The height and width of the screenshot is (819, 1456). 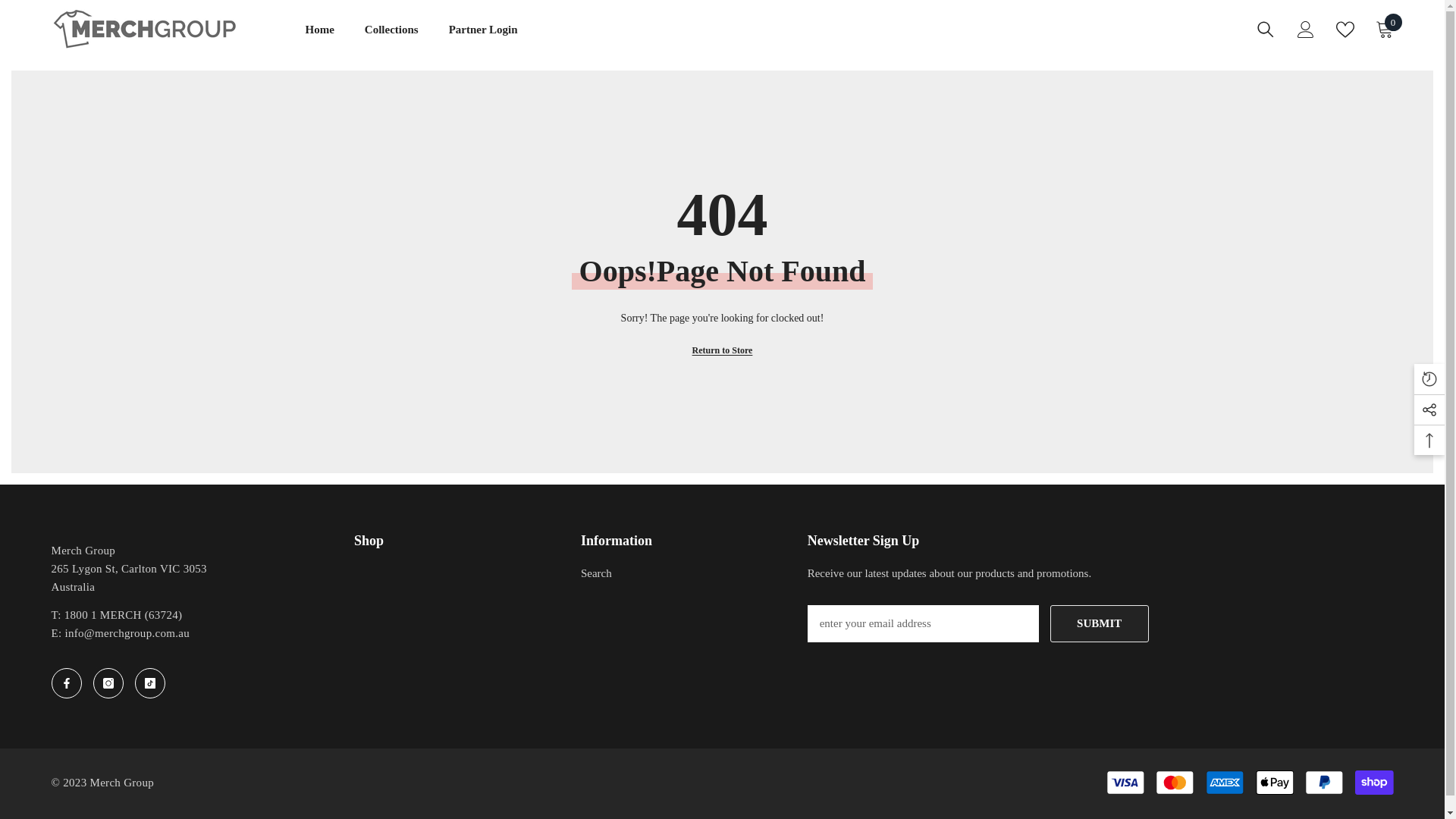 I want to click on Home, so click(x=319, y=39).